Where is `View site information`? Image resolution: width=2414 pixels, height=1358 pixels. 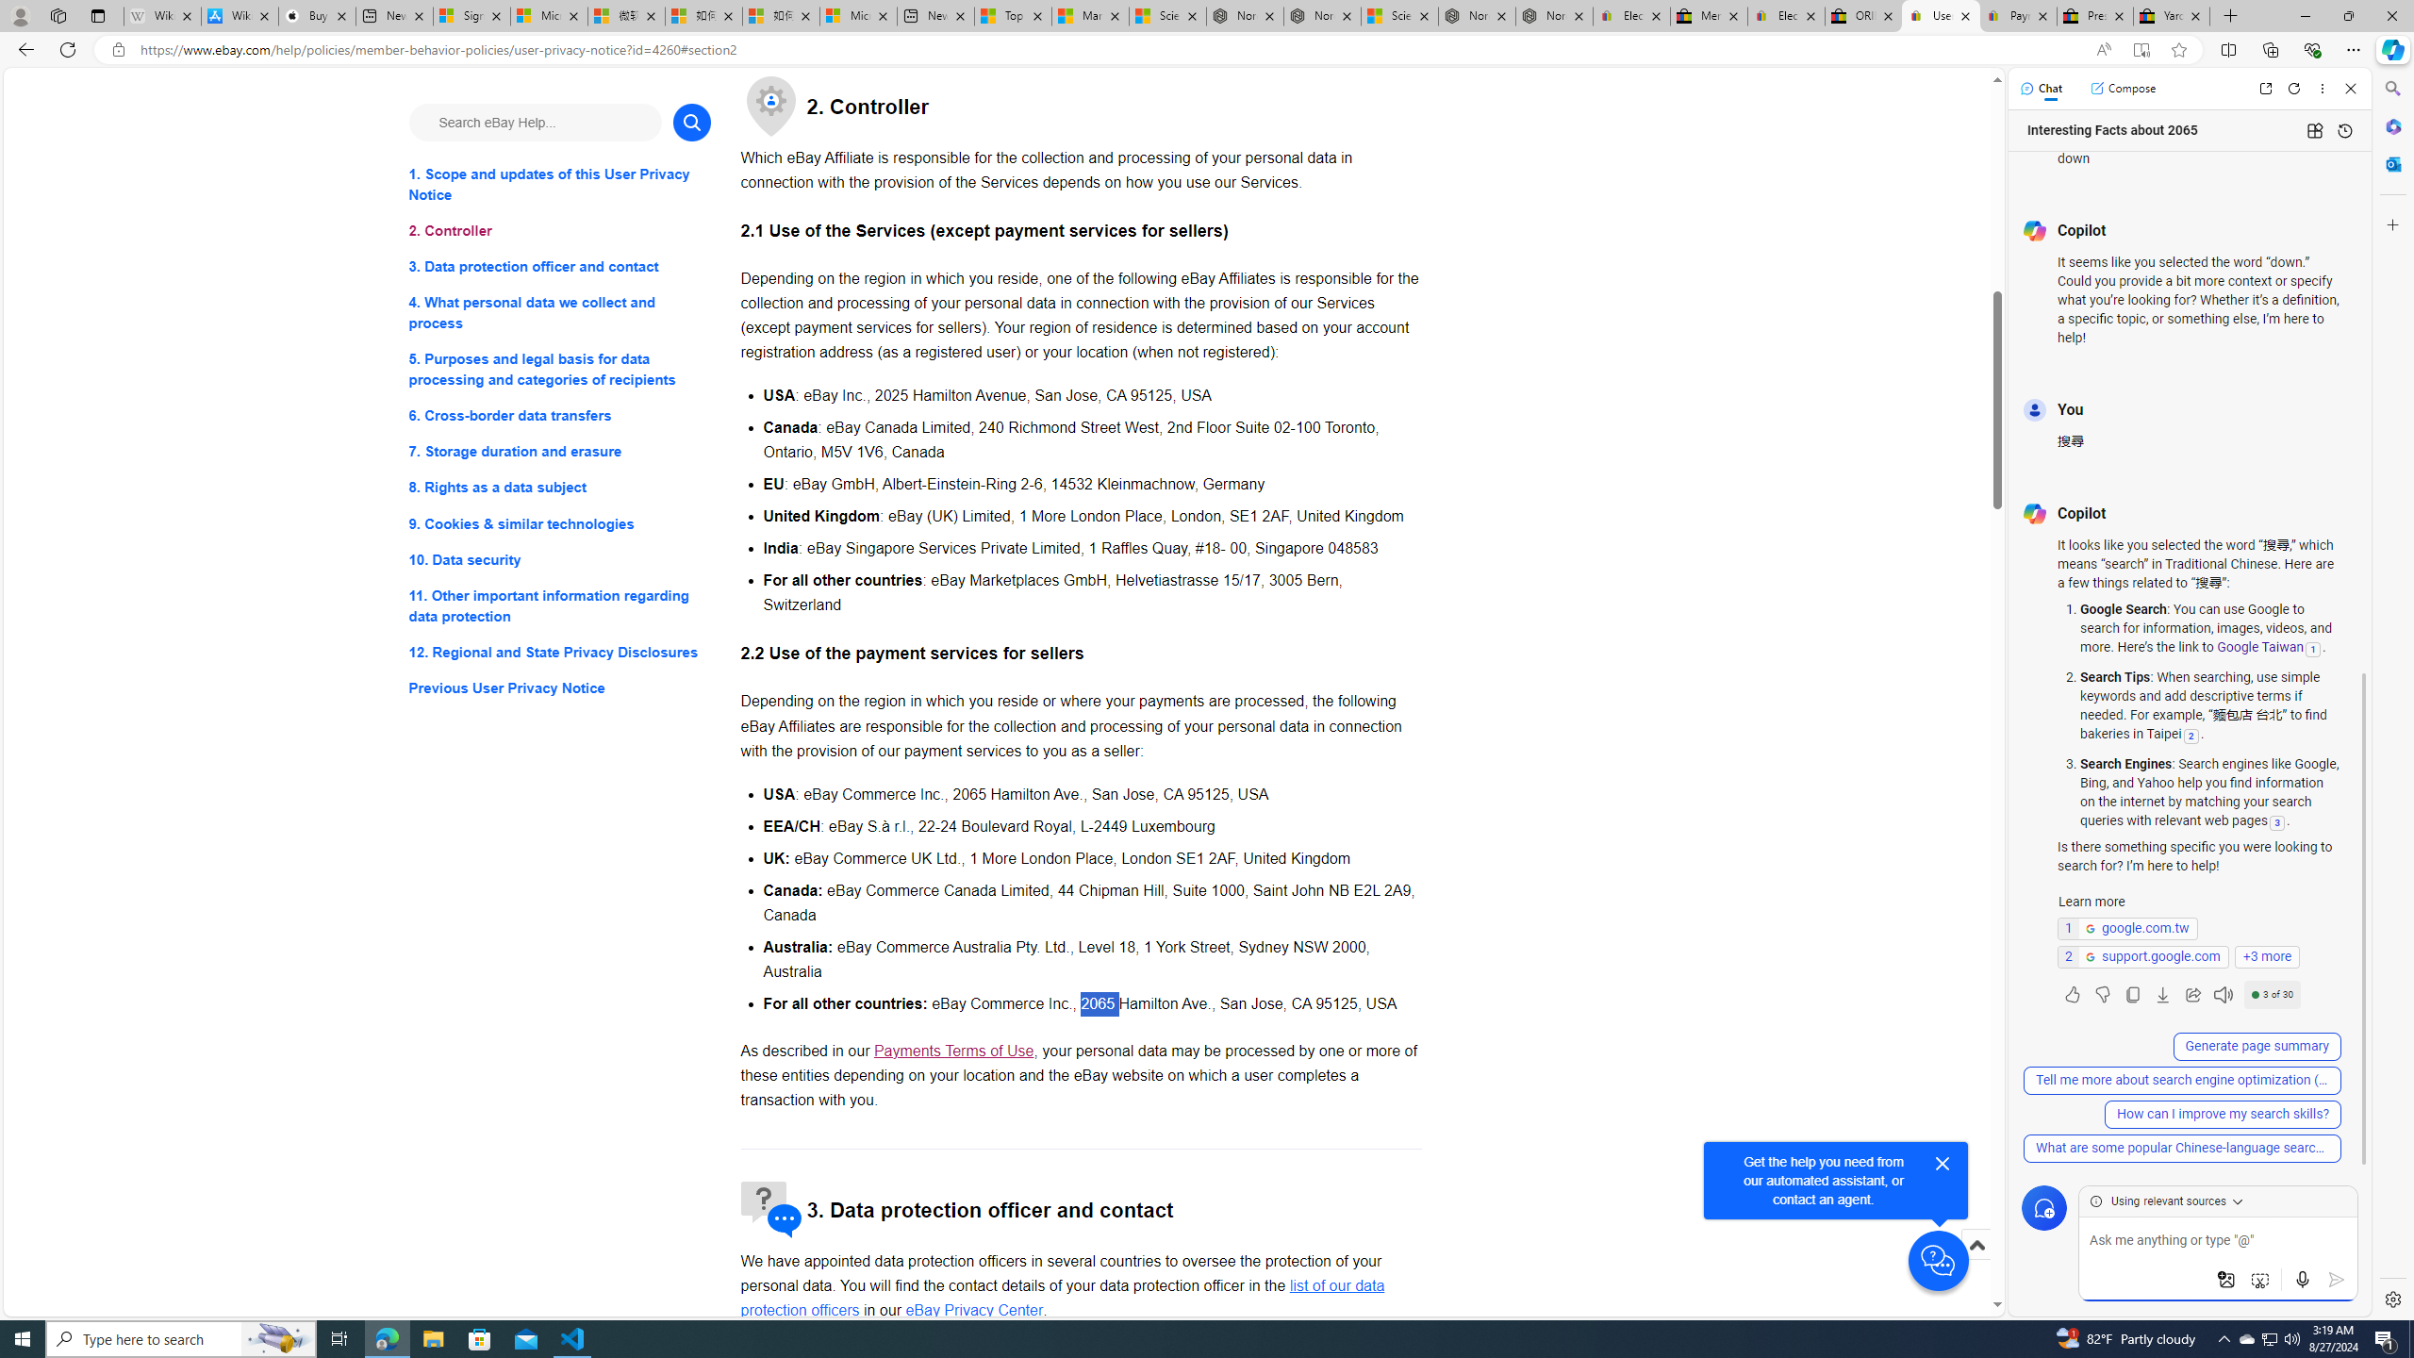
View site information is located at coordinates (117, 50).